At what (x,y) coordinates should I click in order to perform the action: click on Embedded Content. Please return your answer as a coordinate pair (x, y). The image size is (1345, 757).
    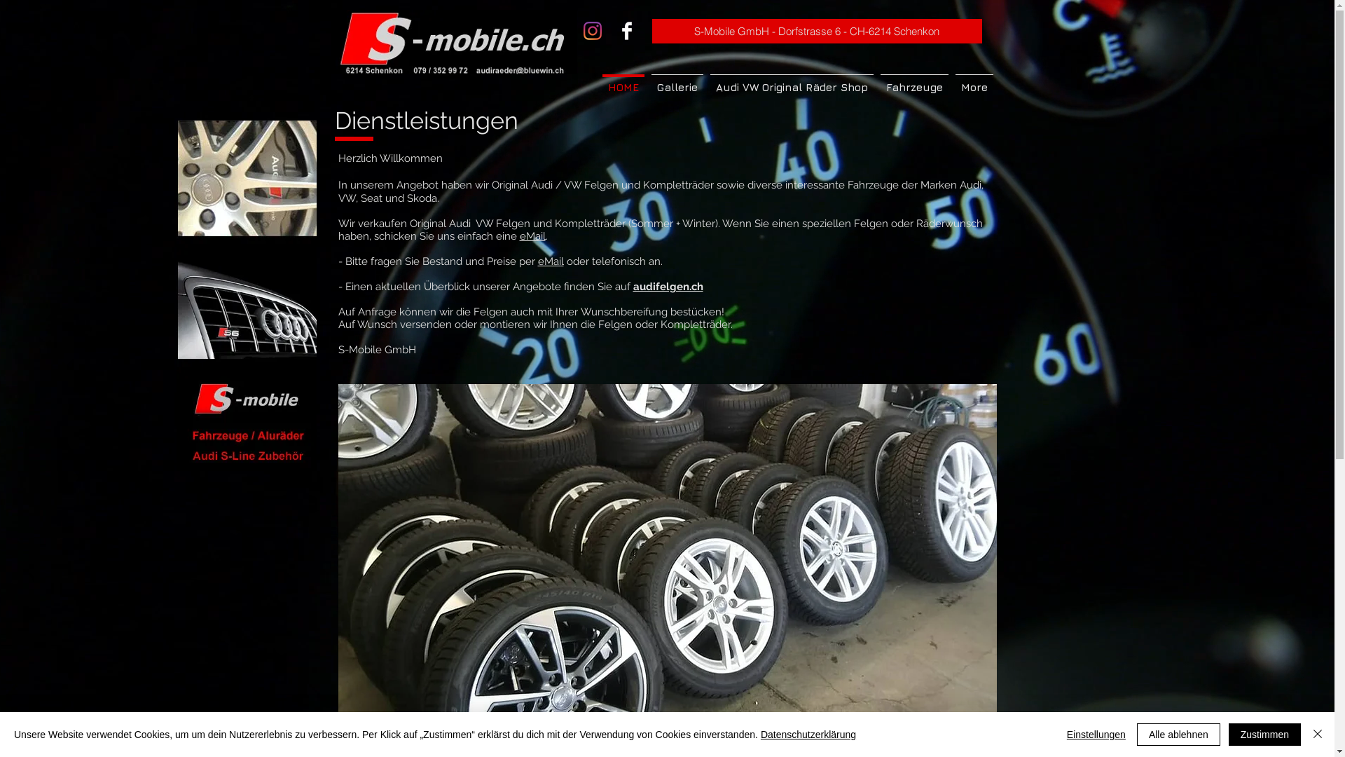
    Looking at the image, I should click on (668, 372).